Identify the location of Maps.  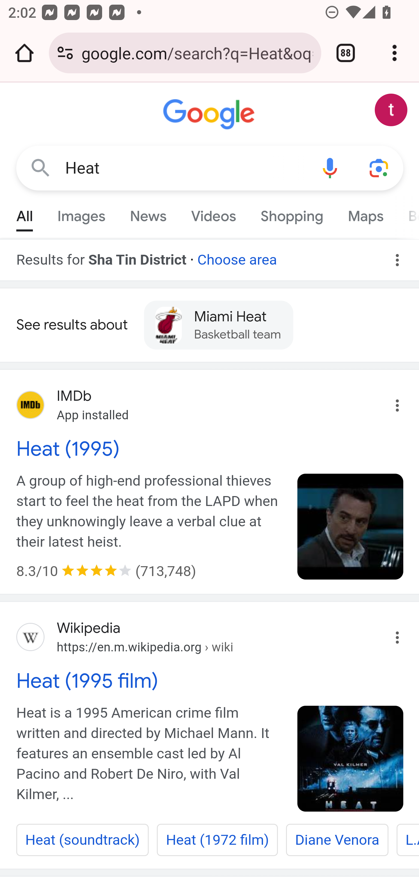
(365, 213).